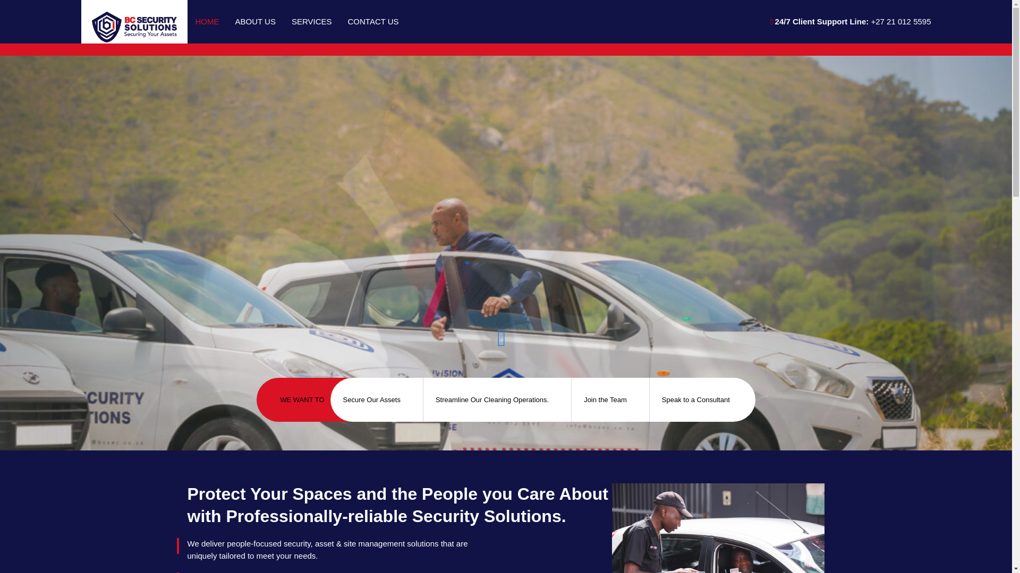 This screenshot has width=1020, height=573. I want to click on BC Security Solutions, so click(130, 21).